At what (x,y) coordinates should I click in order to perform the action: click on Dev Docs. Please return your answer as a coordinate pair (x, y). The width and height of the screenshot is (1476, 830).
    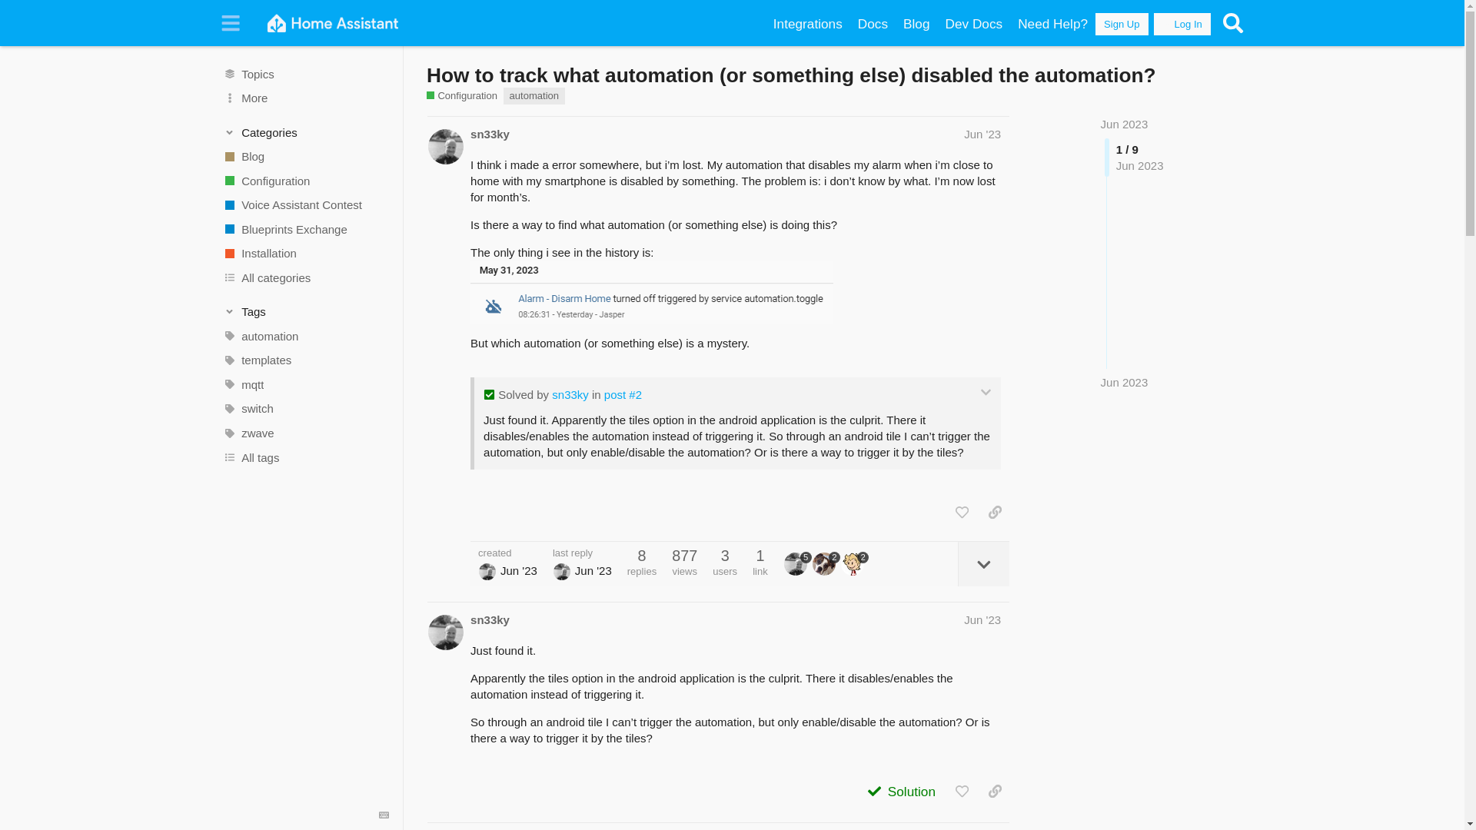
    Looking at the image, I should click on (974, 24).